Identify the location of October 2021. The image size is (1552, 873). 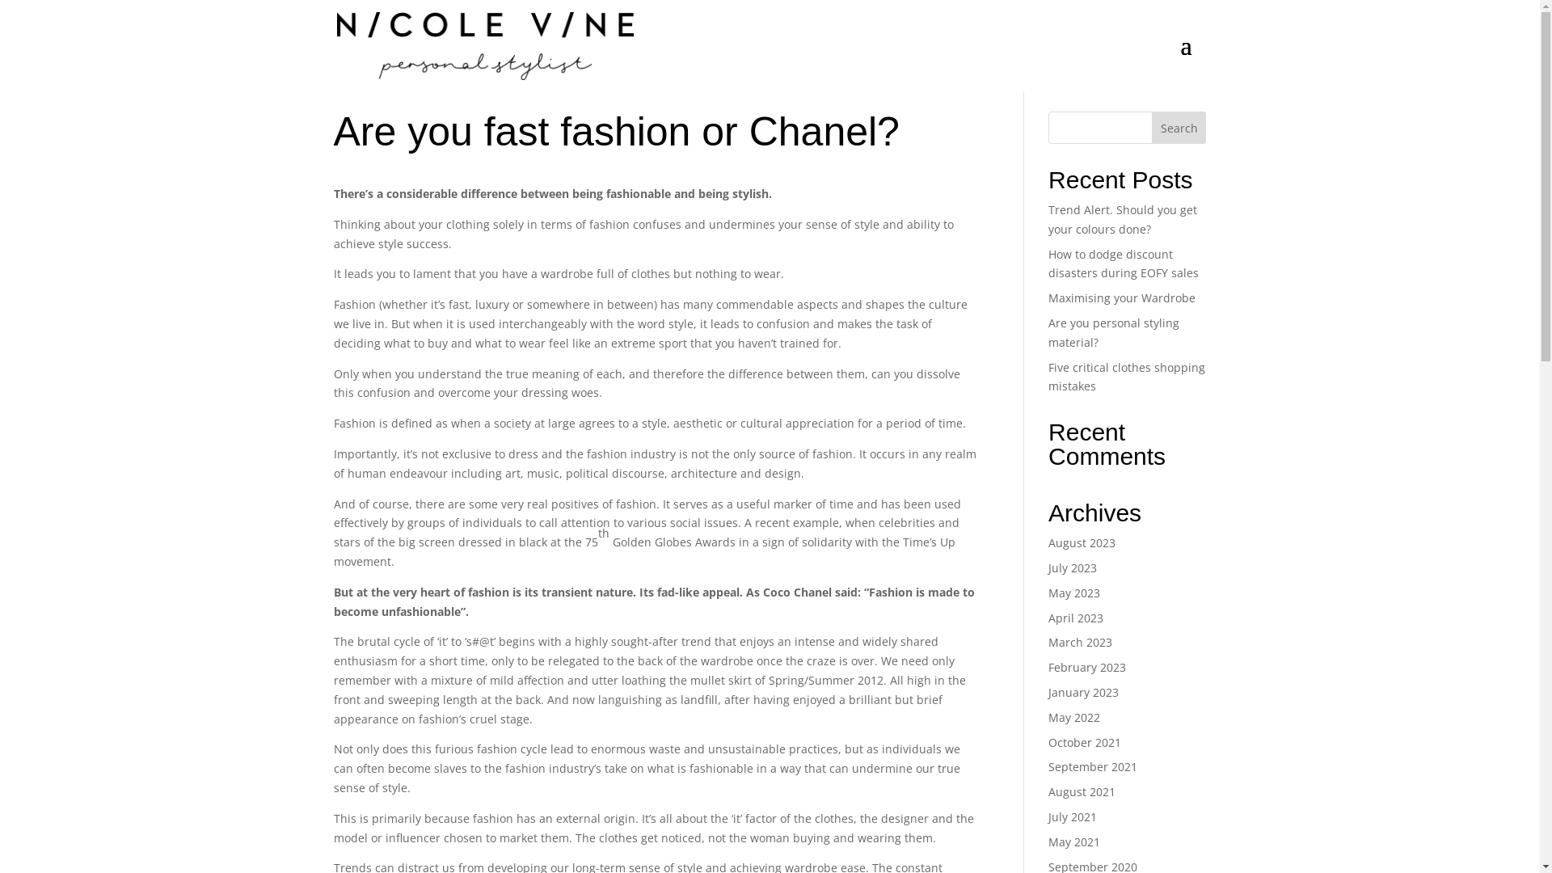
(1085, 742).